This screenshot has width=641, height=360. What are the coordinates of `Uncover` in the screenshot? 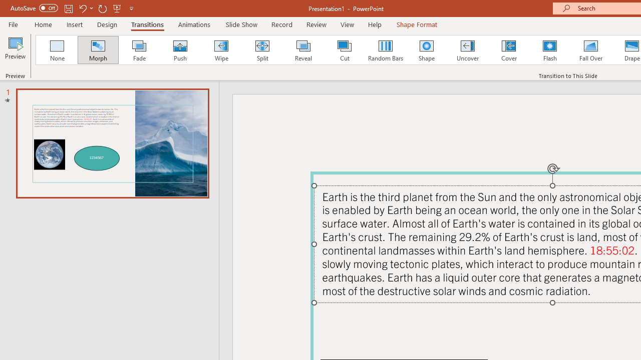 It's located at (468, 50).